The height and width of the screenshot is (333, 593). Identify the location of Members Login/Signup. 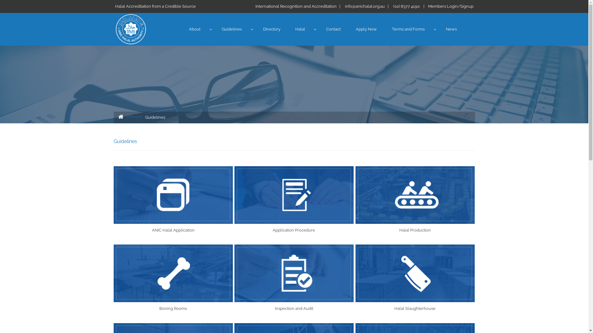
(451, 6).